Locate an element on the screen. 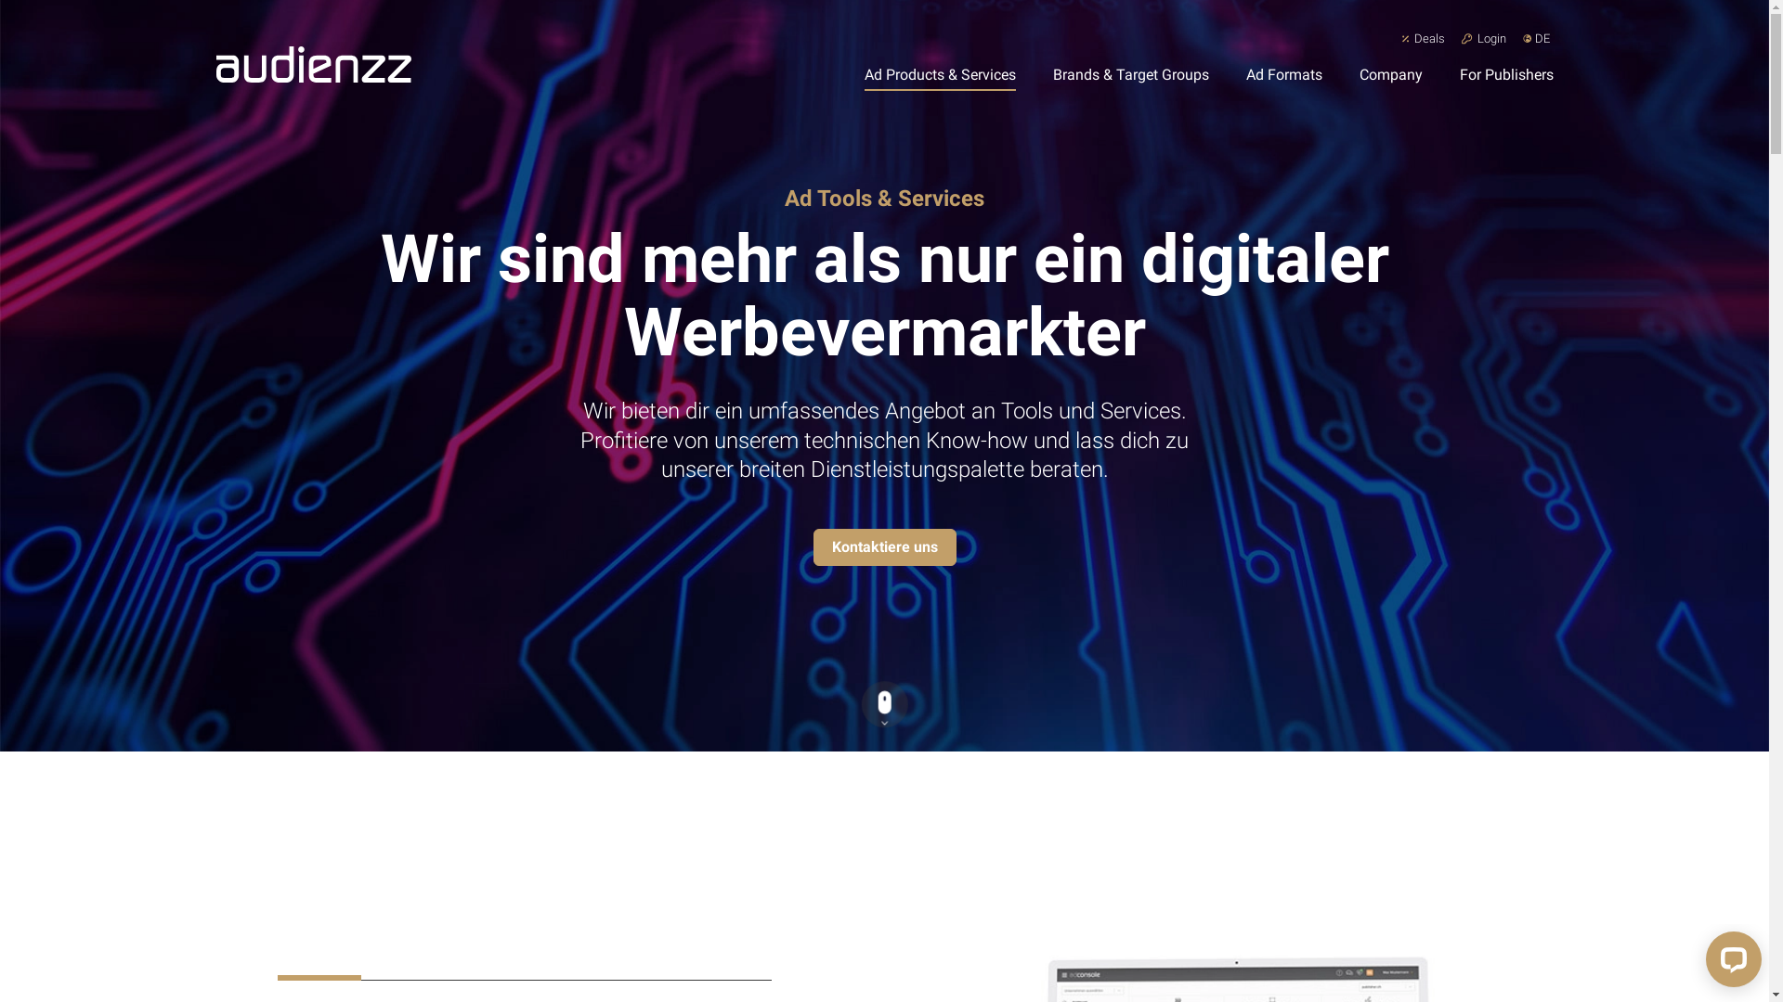 Image resolution: width=1783 pixels, height=1002 pixels. DE is located at coordinates (1543, 39).